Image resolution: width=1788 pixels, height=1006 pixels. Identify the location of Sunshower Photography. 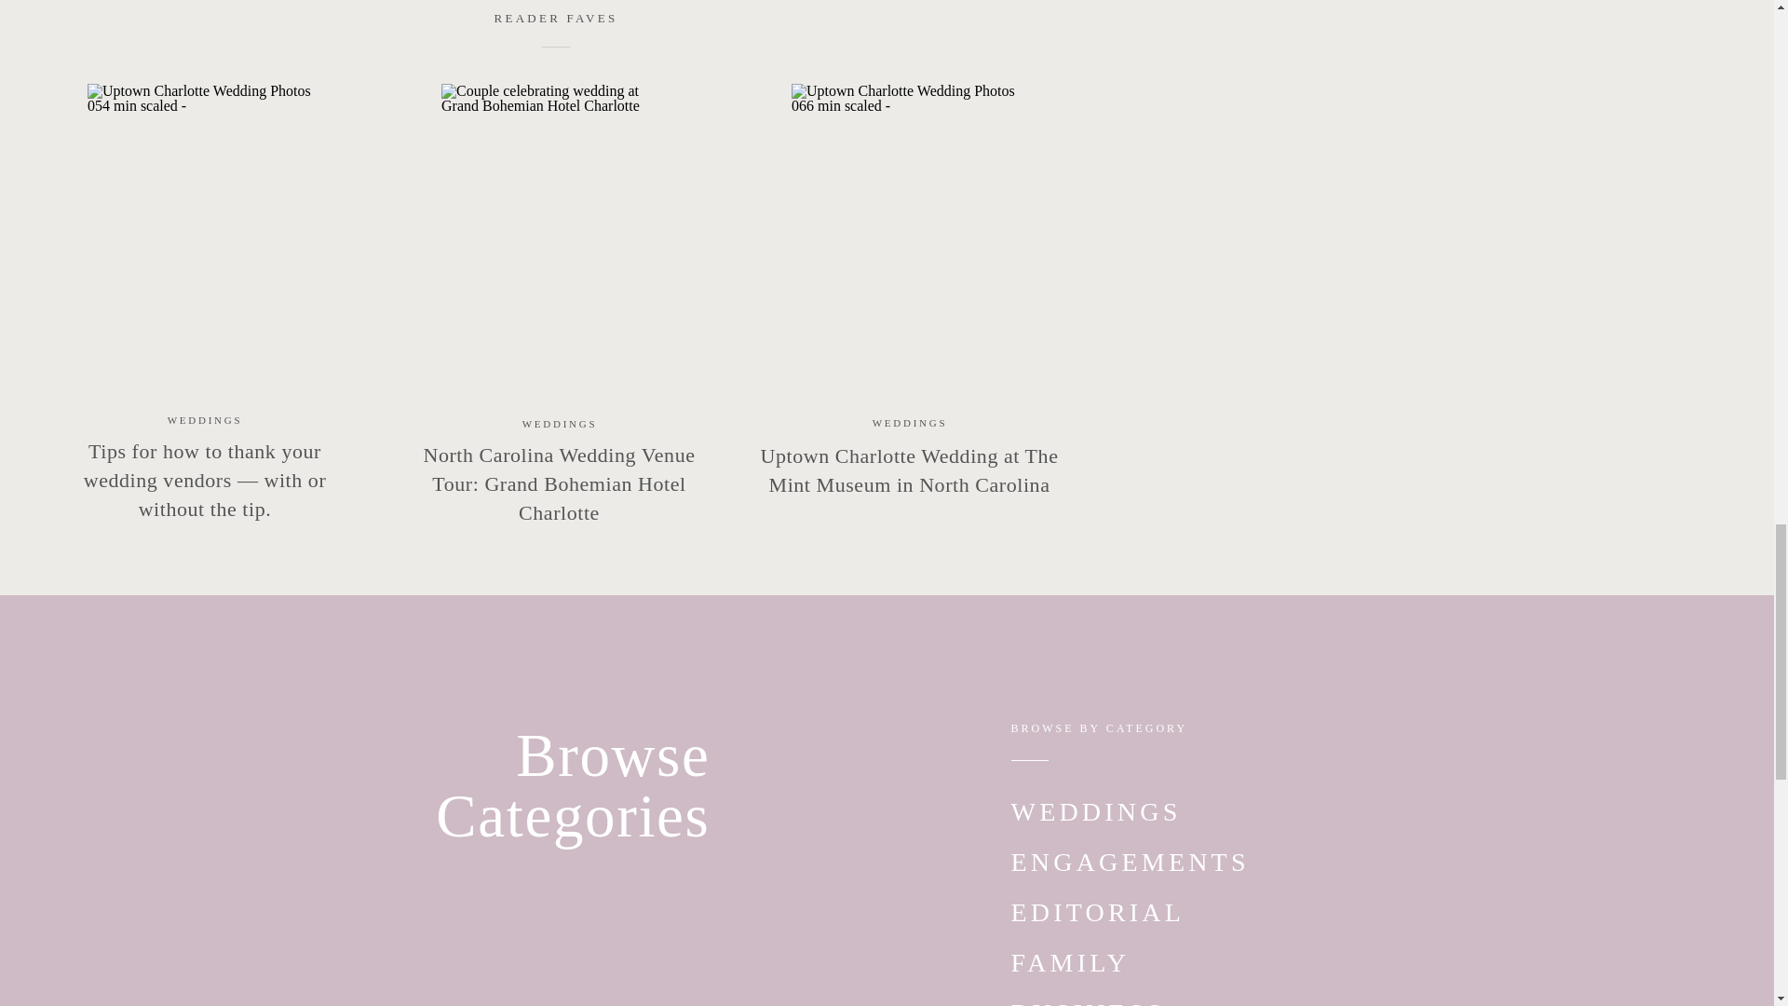
(565, 192).